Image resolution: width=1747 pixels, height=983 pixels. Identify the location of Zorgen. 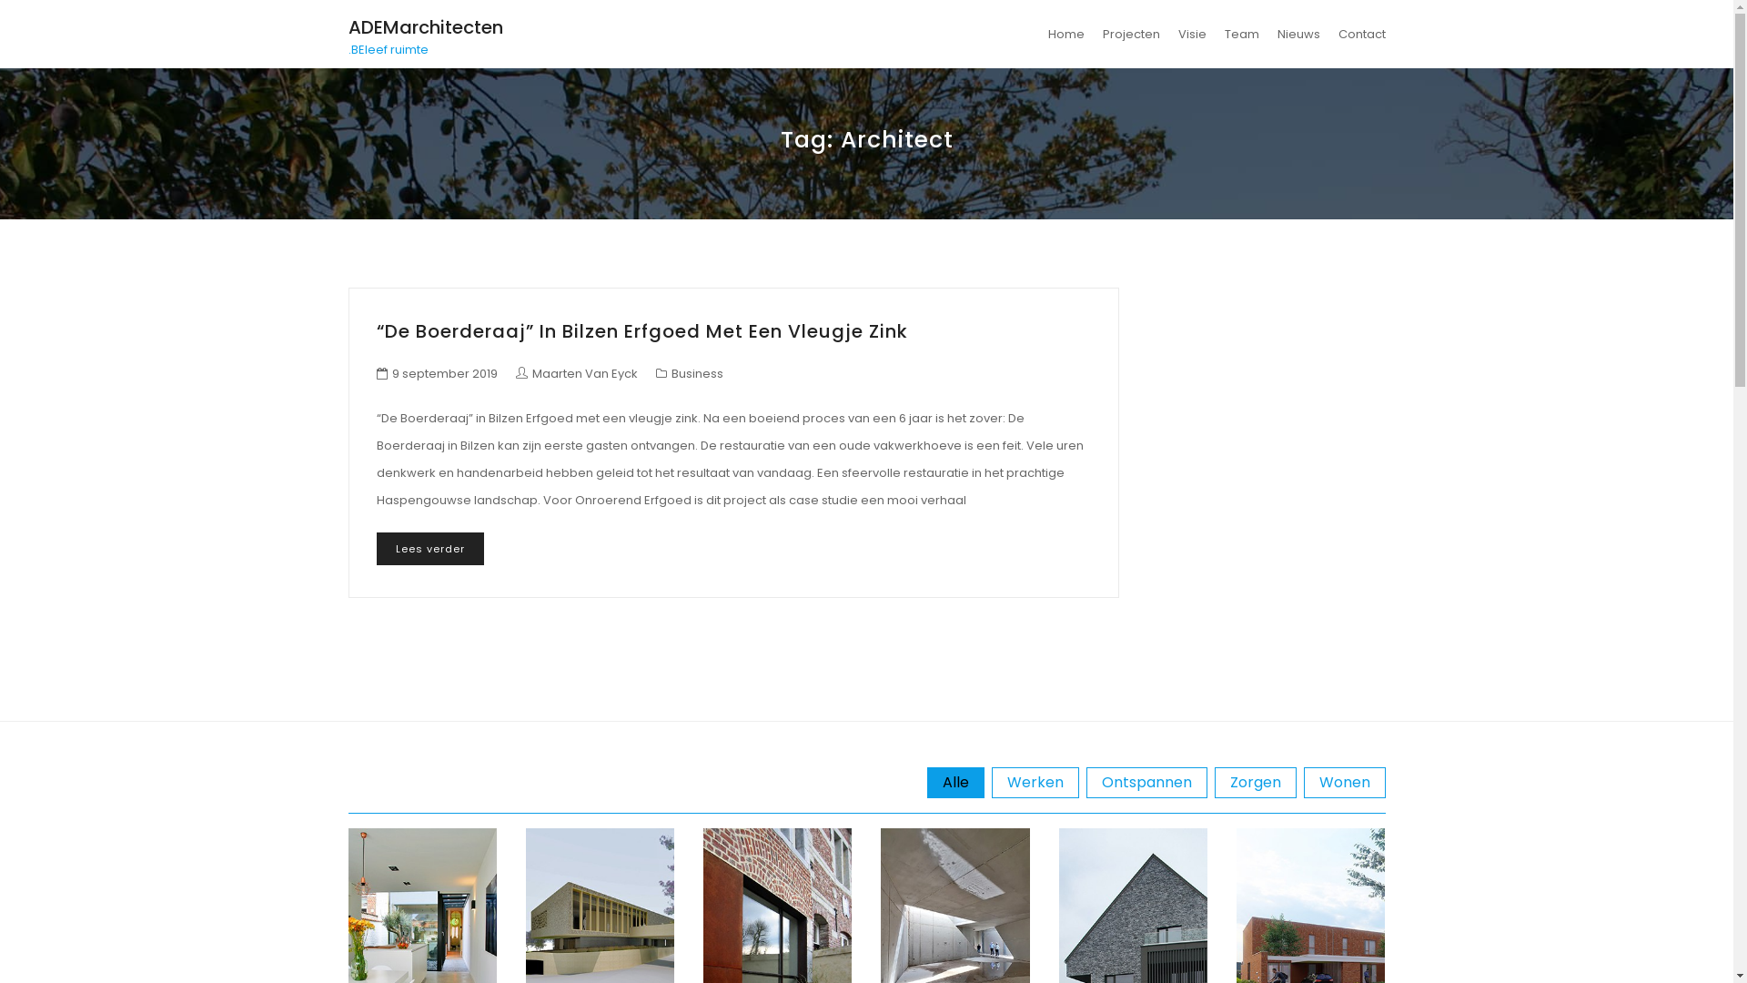
(1255, 783).